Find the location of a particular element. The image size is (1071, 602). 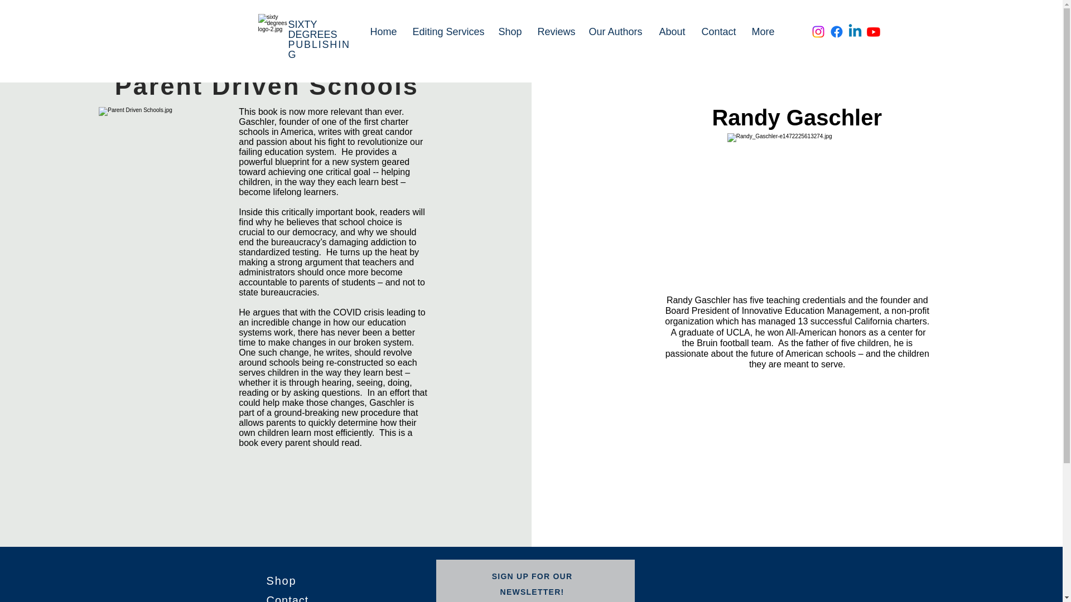

Editing Services is located at coordinates (446, 32).